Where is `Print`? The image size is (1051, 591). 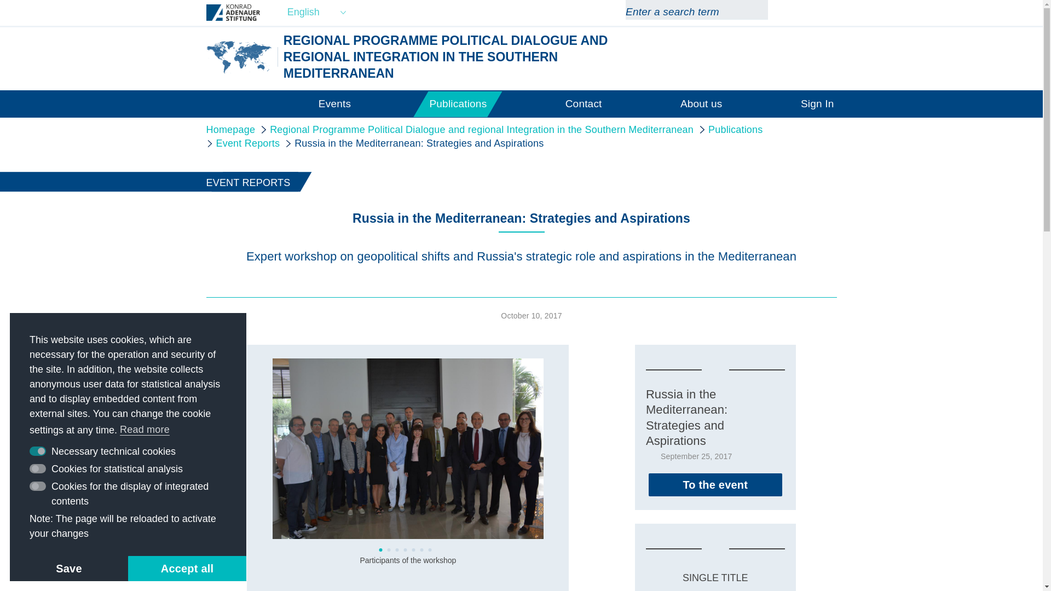 Print is located at coordinates (218, 355).